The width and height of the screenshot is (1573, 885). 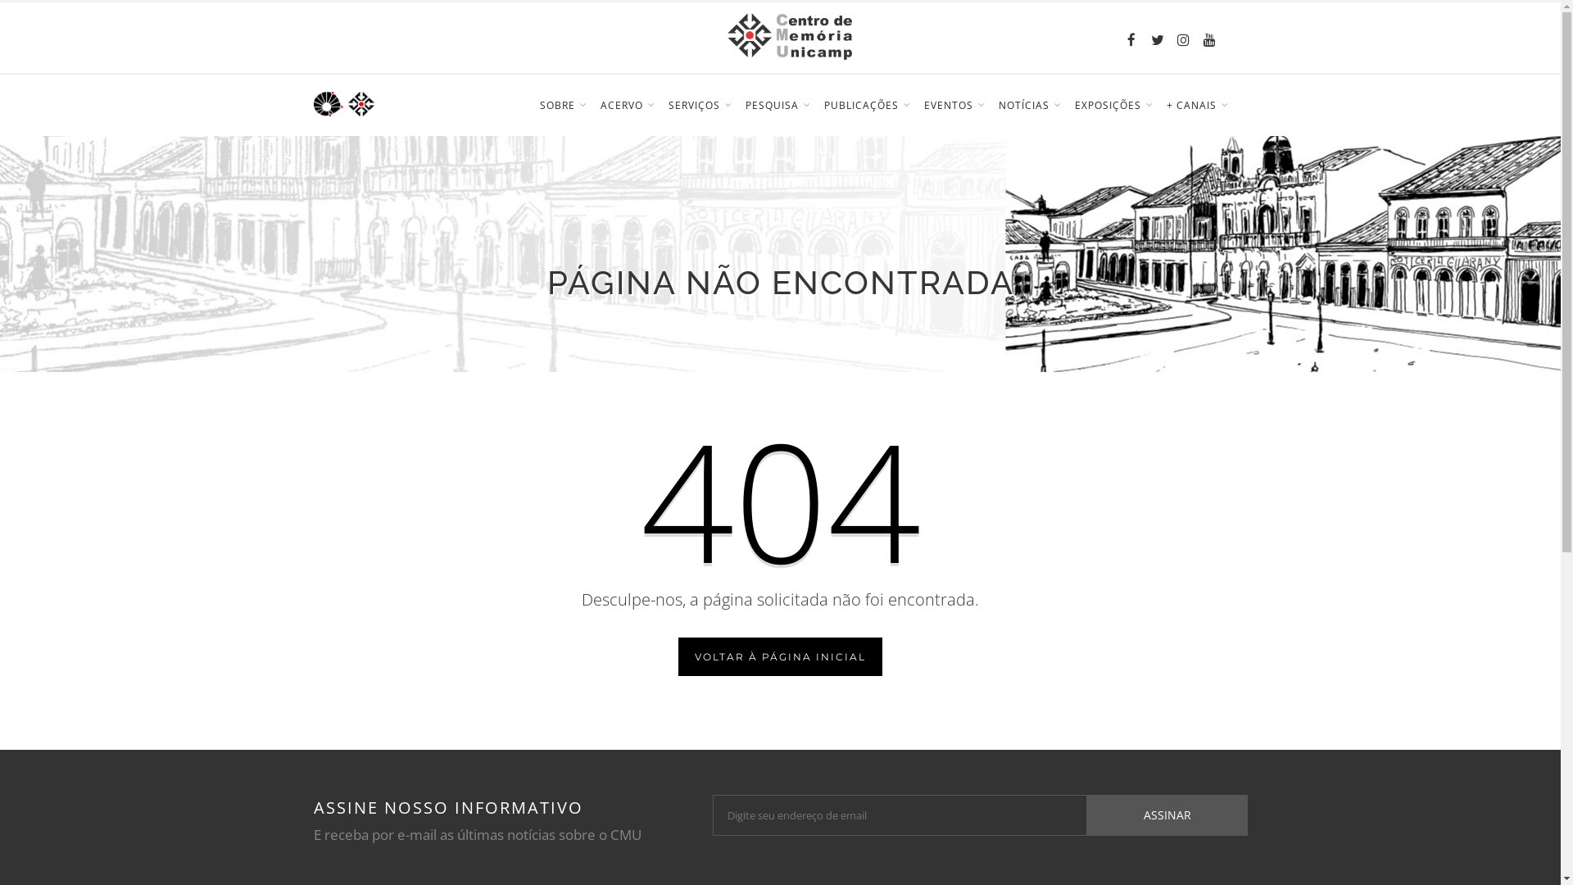 What do you see at coordinates (1167, 815) in the screenshot?
I see `ASSINAR` at bounding box center [1167, 815].